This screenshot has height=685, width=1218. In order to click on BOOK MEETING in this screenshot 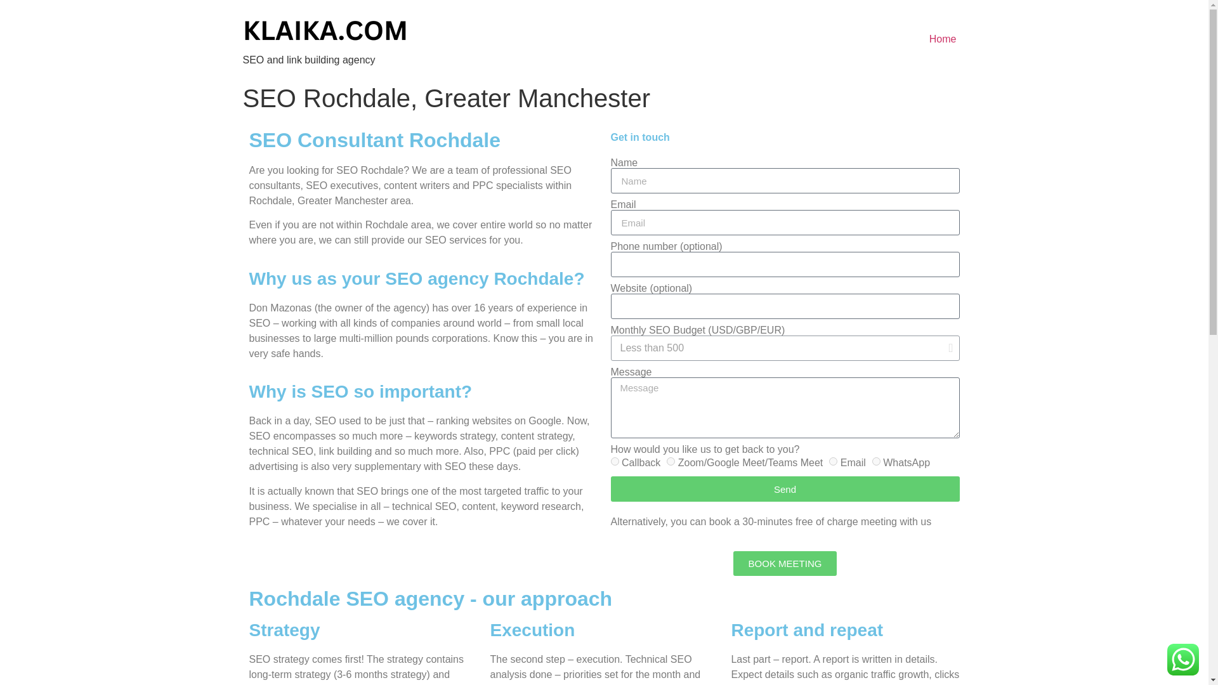, I will do `click(785, 563)`.